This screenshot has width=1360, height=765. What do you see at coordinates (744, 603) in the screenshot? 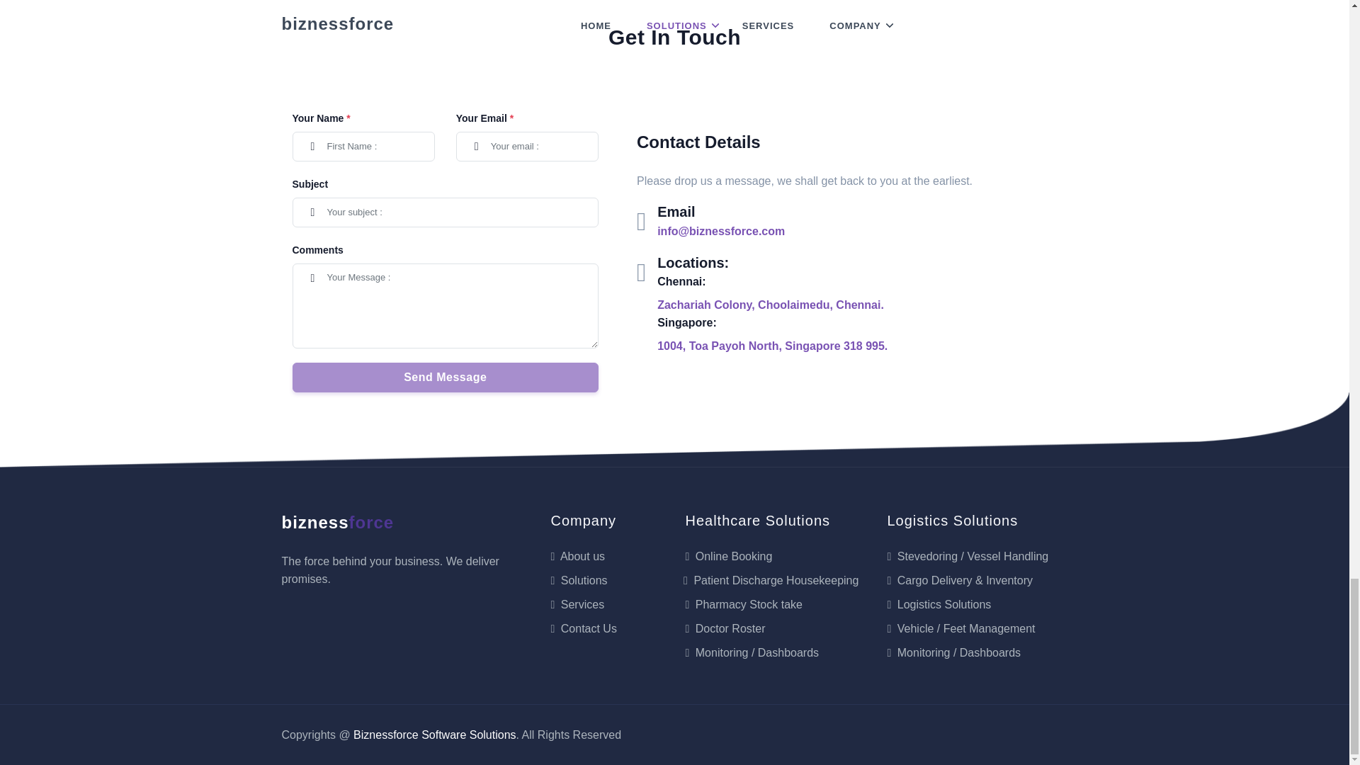
I see `Pharmacy Stock take` at bounding box center [744, 603].